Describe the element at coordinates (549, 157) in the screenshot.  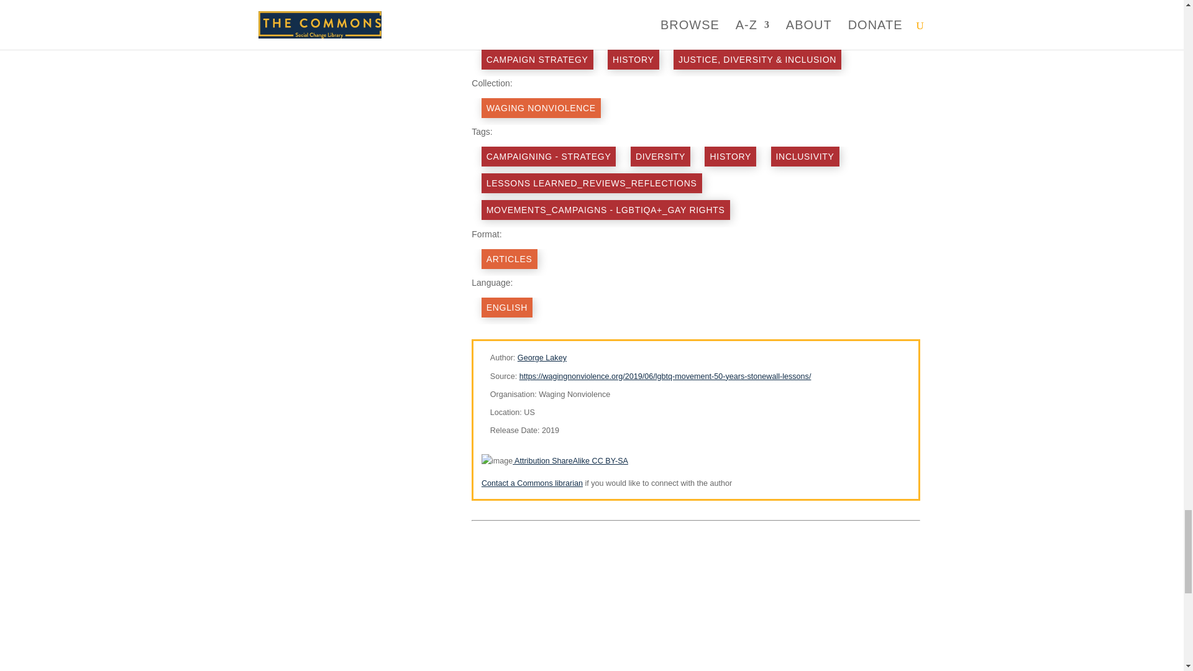
I see `CAMPAIGNING - STRATEGY` at that location.